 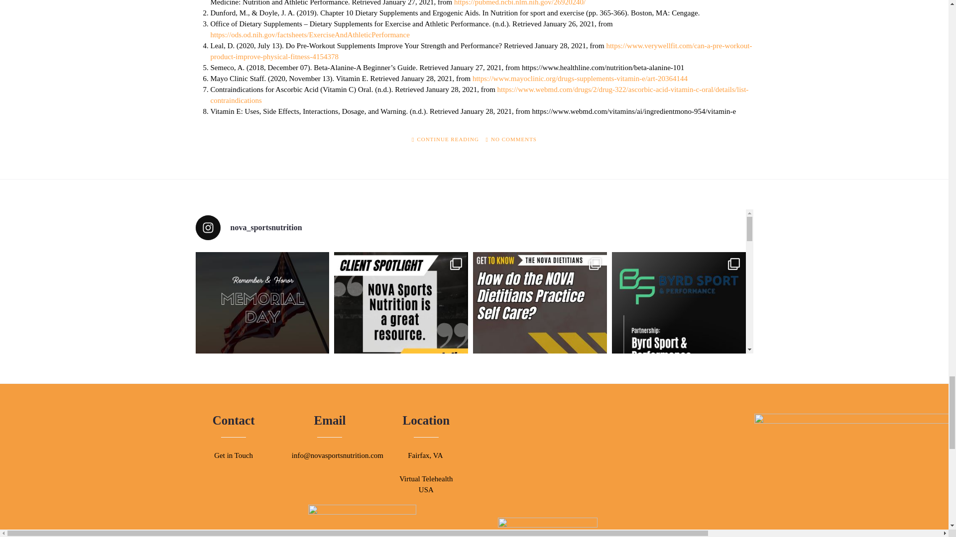 What do you see at coordinates (445, 139) in the screenshot?
I see `5 Sports Supplements NOT to Take` at bounding box center [445, 139].